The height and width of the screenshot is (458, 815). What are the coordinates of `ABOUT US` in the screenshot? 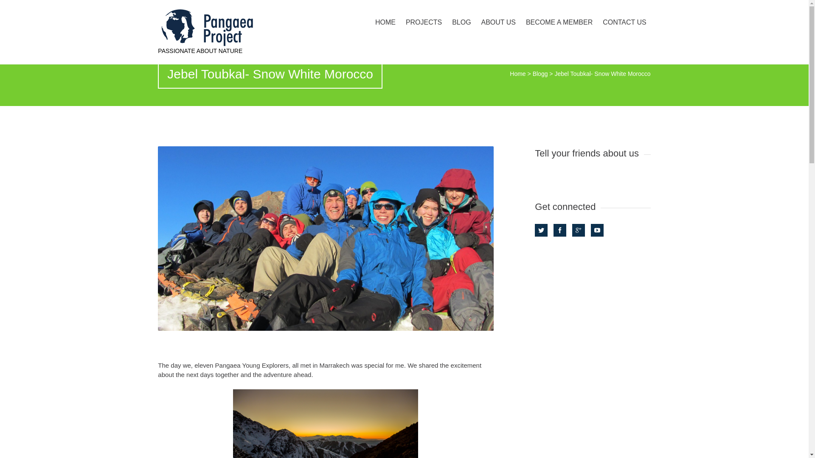 It's located at (498, 22).